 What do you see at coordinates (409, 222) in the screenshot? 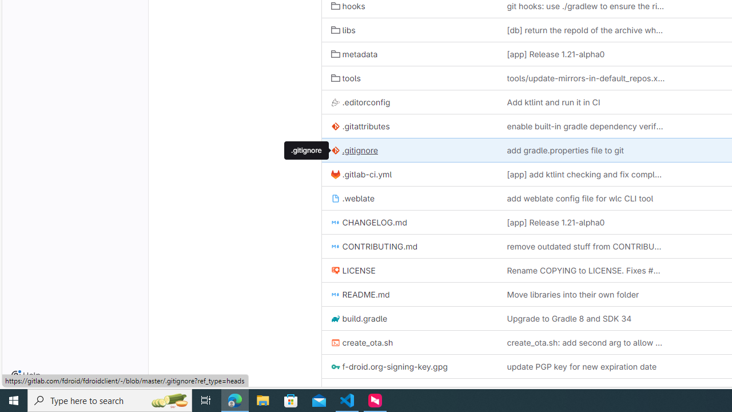
I see `CHANGELOG.md` at bounding box center [409, 222].